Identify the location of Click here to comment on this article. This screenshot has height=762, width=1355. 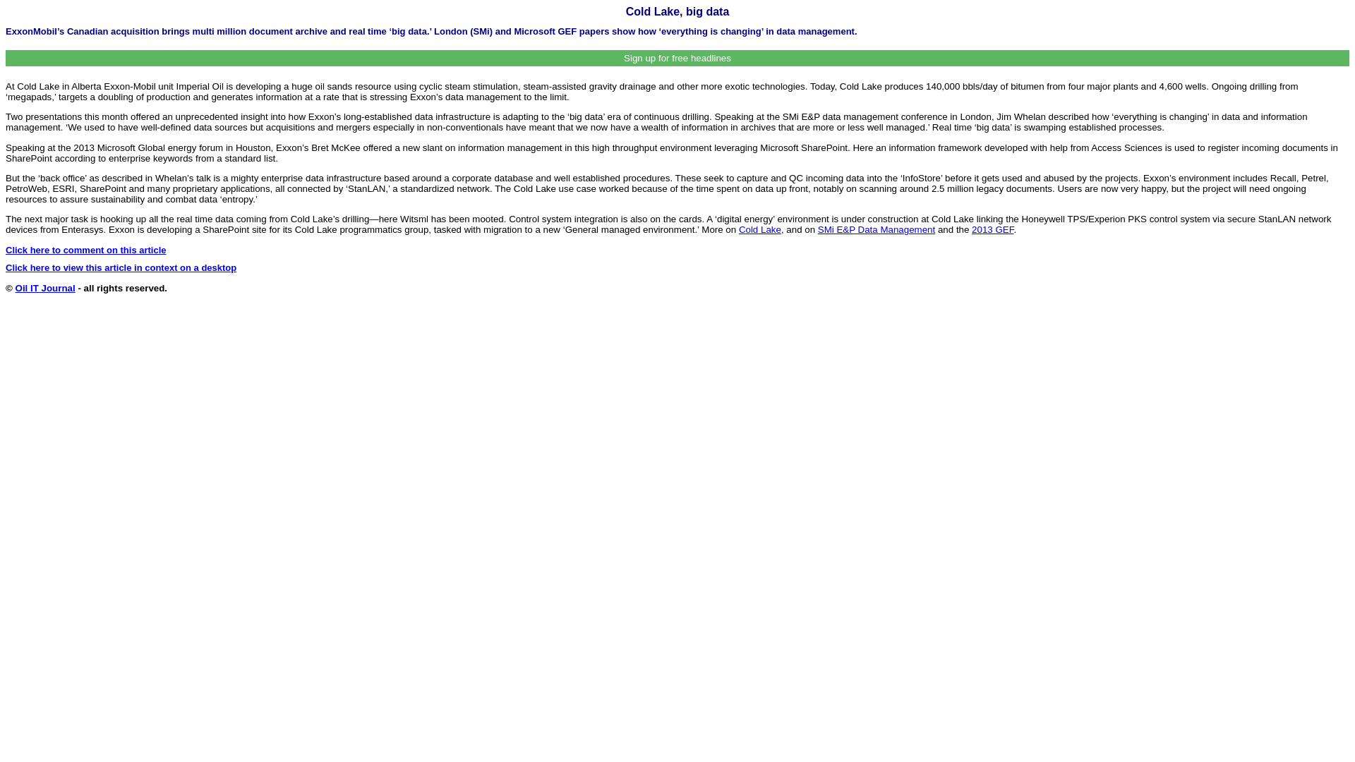
(86, 250).